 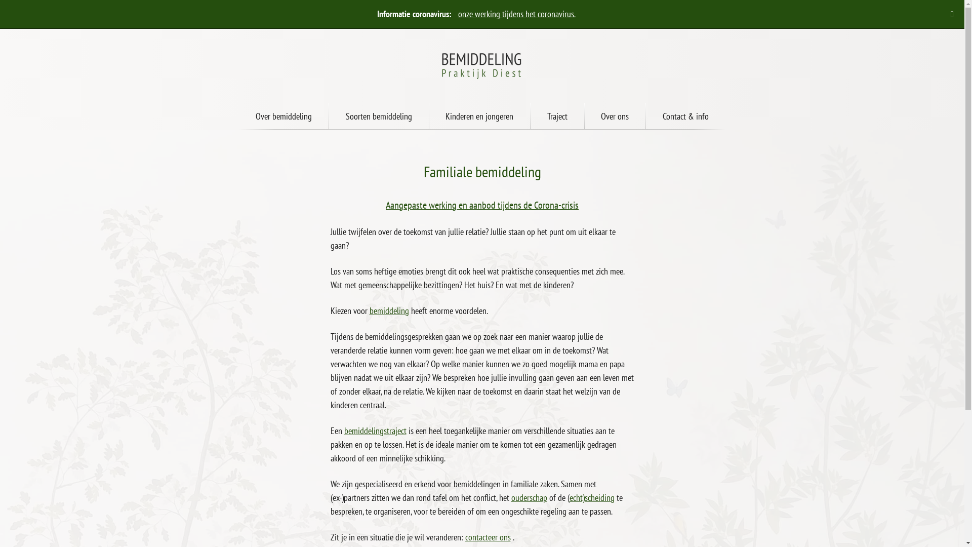 What do you see at coordinates (376, 431) in the screenshot?
I see `bemiddelingstraject` at bounding box center [376, 431].